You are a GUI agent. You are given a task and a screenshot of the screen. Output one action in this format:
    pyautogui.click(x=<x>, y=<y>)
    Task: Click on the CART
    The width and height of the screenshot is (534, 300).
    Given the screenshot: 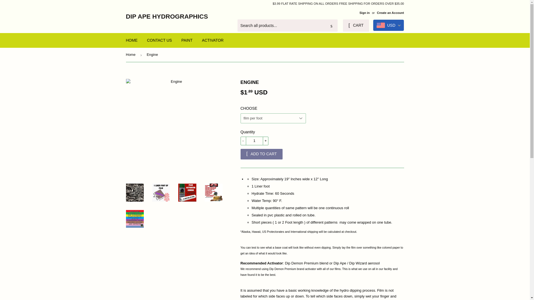 What is the action you would take?
    pyautogui.click(x=356, y=26)
    